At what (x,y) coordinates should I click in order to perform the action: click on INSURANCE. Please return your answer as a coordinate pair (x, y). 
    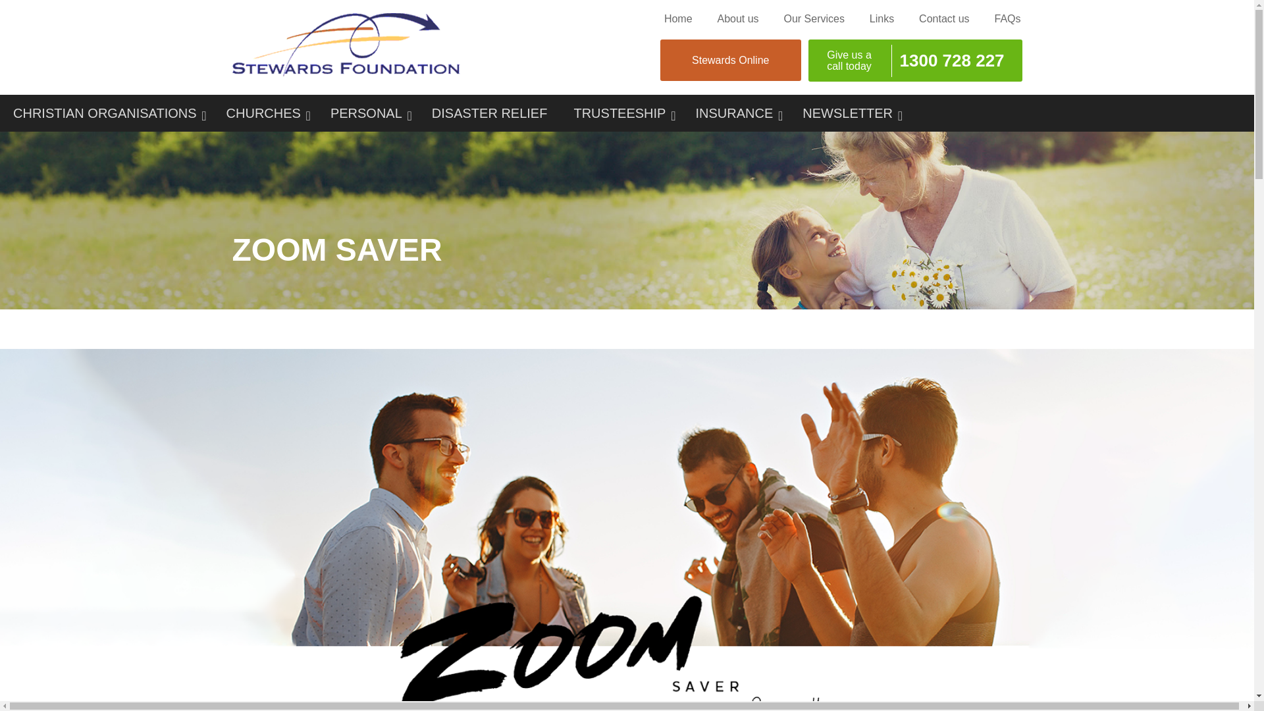
    Looking at the image, I should click on (735, 113).